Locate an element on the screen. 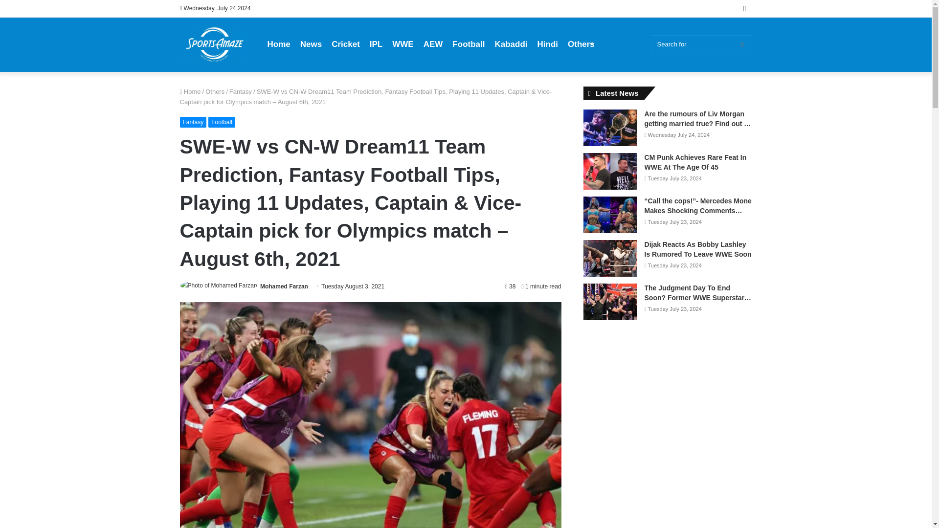 This screenshot has height=528, width=939. Search for is located at coordinates (701, 44).